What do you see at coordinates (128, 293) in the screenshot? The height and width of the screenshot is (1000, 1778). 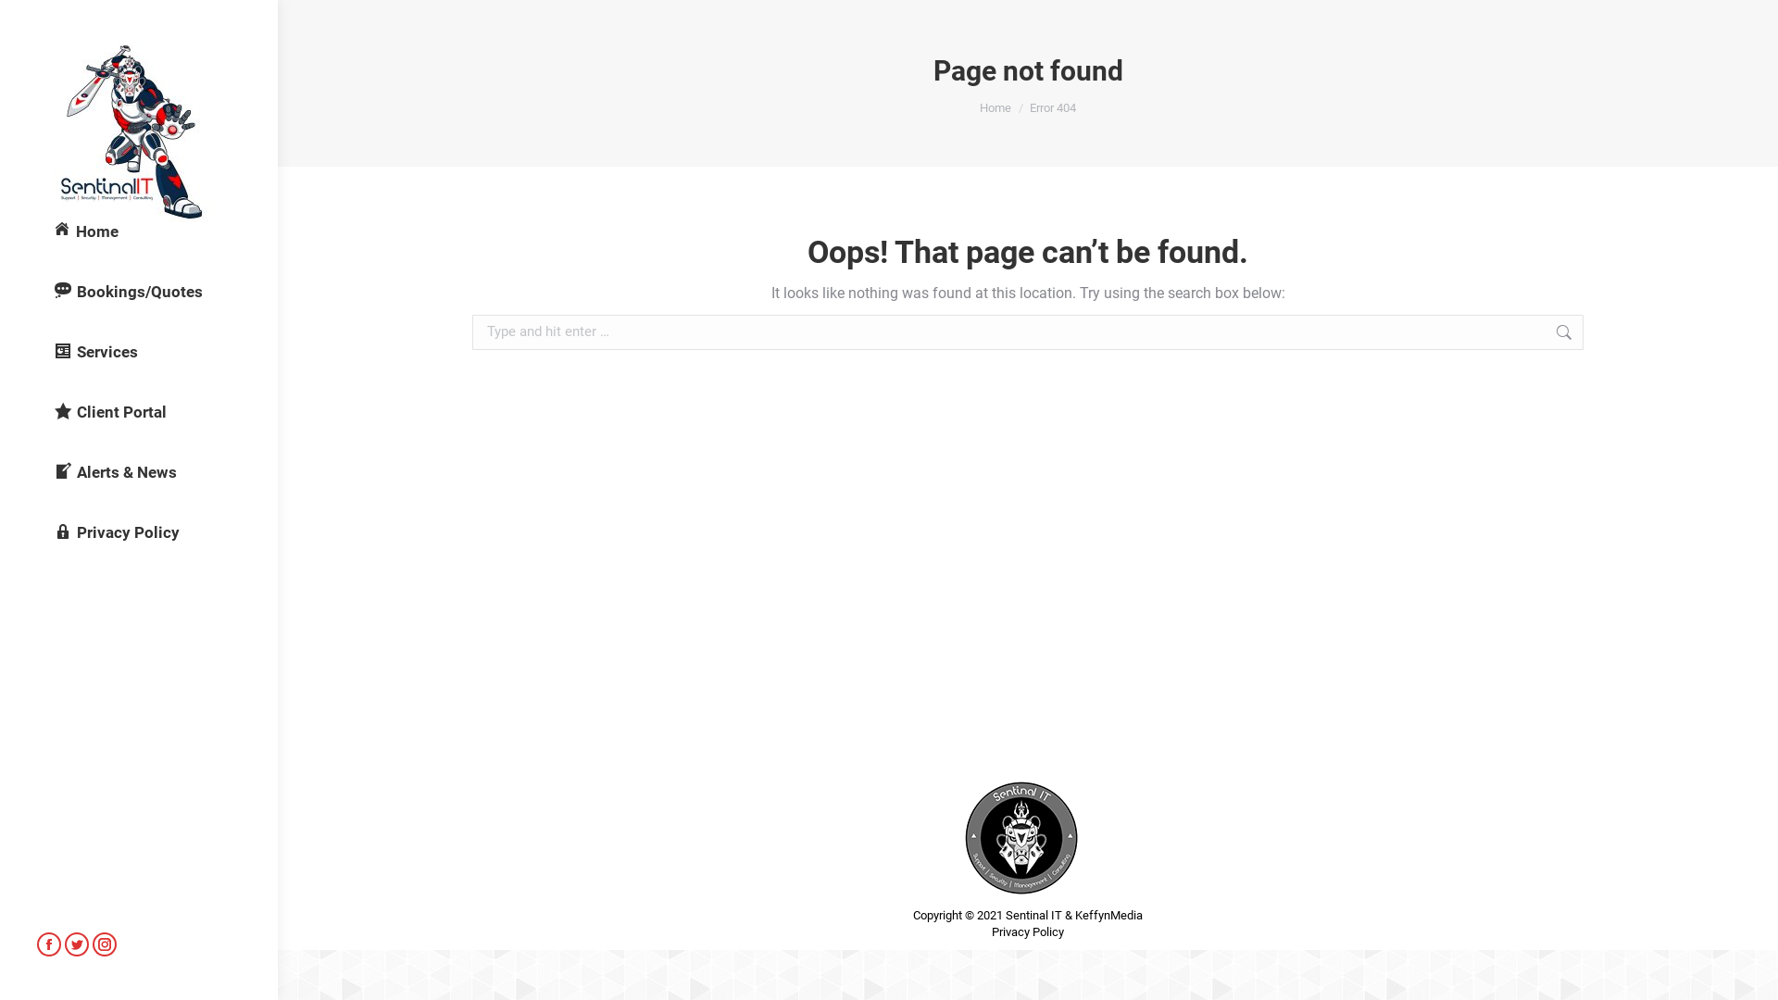 I see `Bookings/Quotes` at bounding box center [128, 293].